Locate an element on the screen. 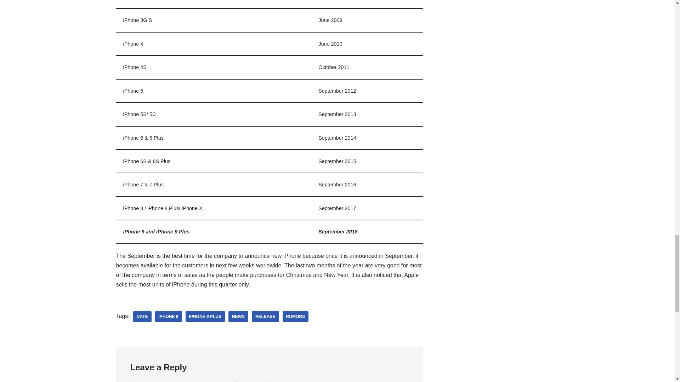  iphone 9 is located at coordinates (169, 317).